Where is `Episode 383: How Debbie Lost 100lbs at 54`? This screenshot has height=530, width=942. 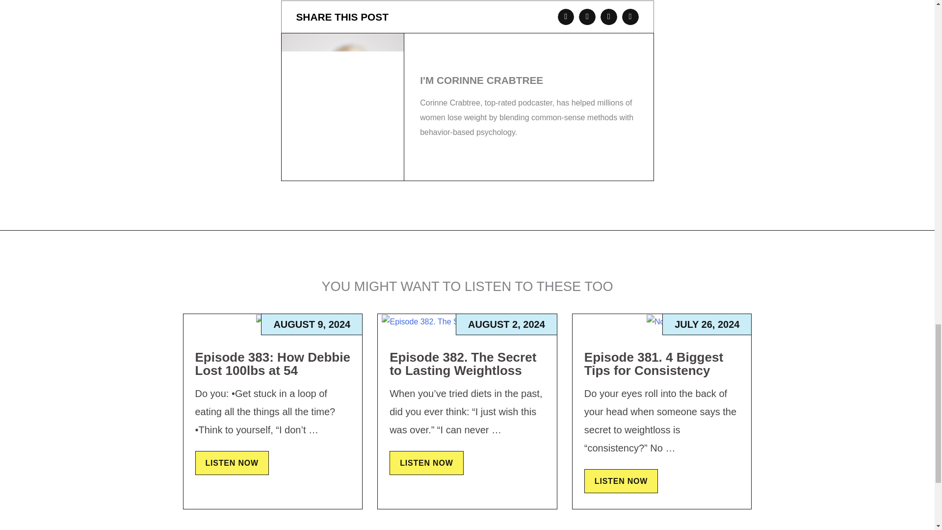 Episode 383: How Debbie Lost 100lbs at 54 is located at coordinates (273, 364).